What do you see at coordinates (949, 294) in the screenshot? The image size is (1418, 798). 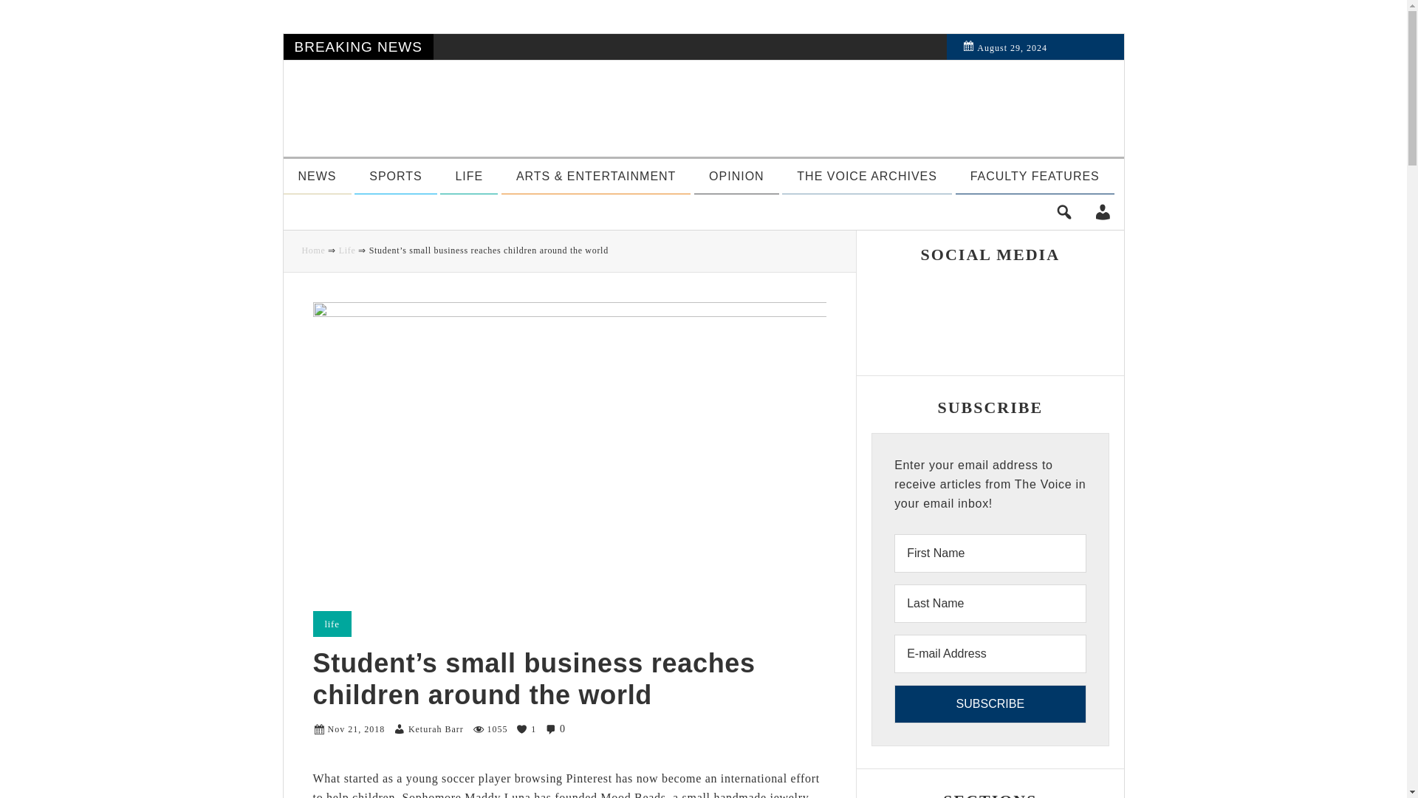 I see `Instagram` at bounding box center [949, 294].